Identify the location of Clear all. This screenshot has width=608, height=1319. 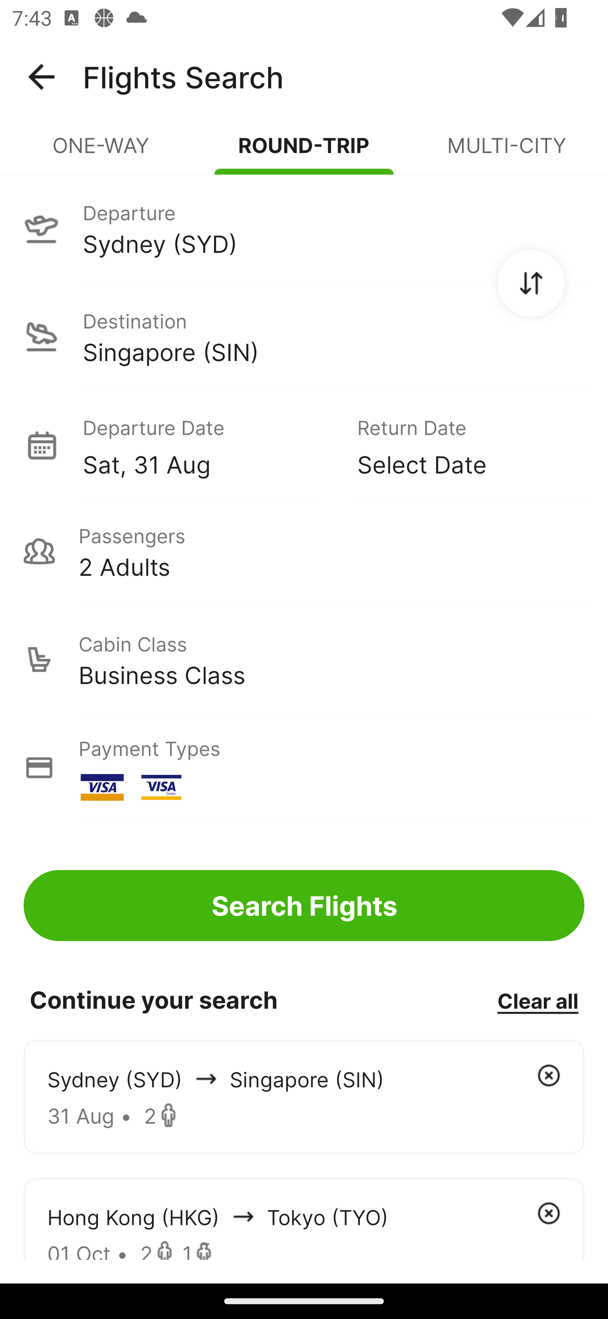
(537, 1000).